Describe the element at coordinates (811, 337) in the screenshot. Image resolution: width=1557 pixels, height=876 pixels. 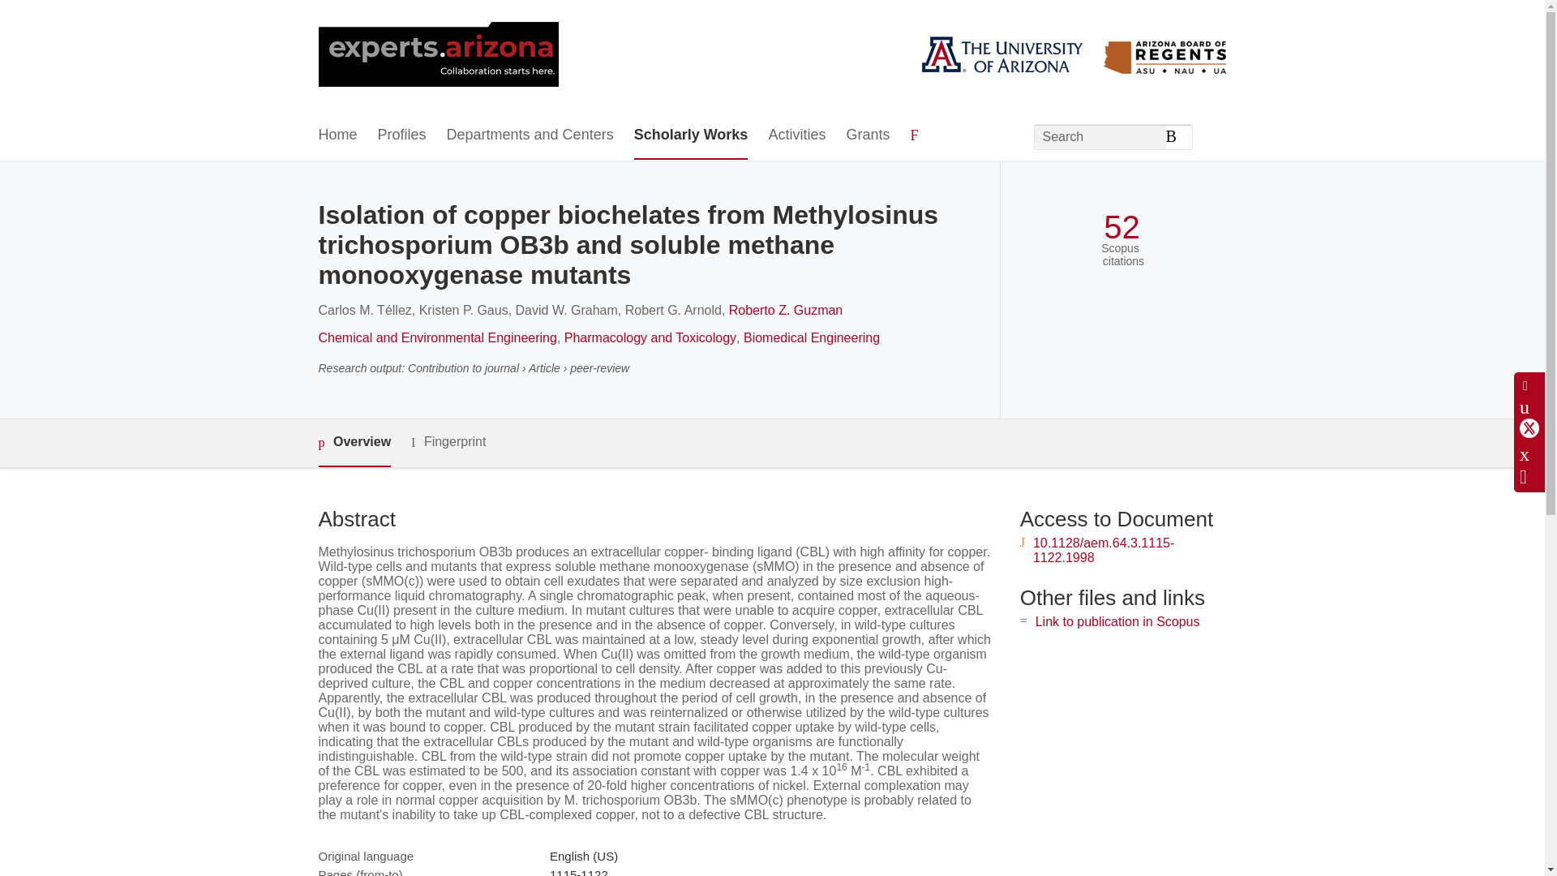
I see `Biomedical Engineering` at that location.